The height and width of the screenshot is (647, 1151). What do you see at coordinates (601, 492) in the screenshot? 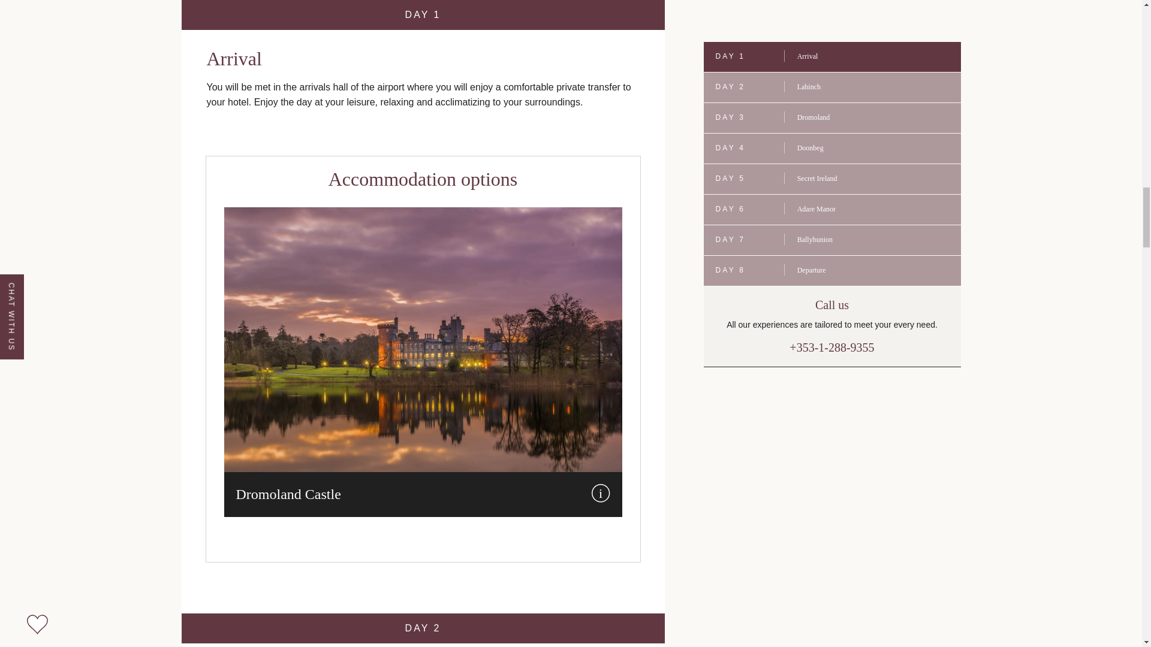
I see `i` at bounding box center [601, 492].